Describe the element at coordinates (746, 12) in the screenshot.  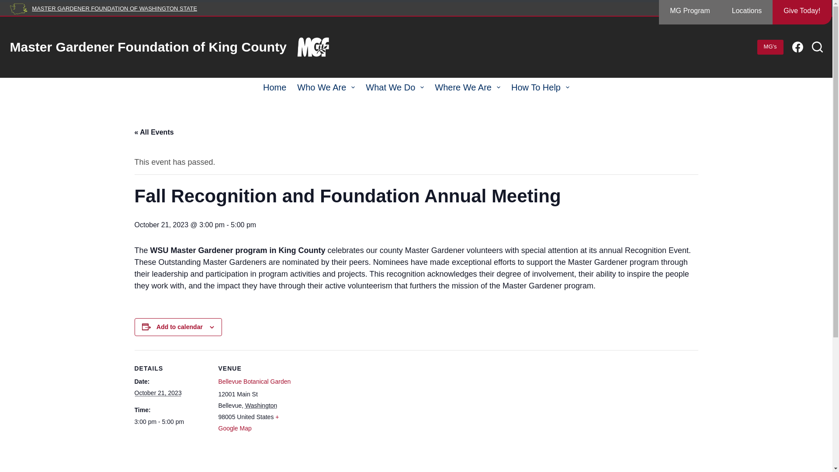
I see `Locations` at that location.